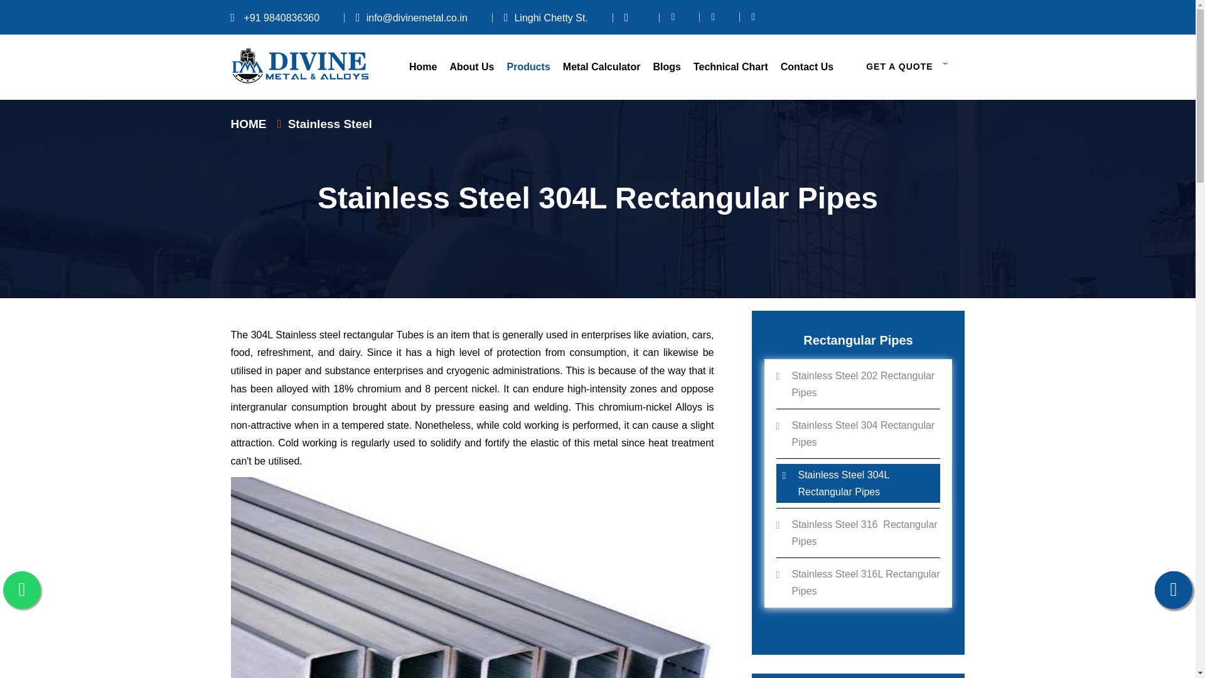 Image resolution: width=1205 pixels, height=678 pixels. I want to click on Contact Us, so click(807, 67).